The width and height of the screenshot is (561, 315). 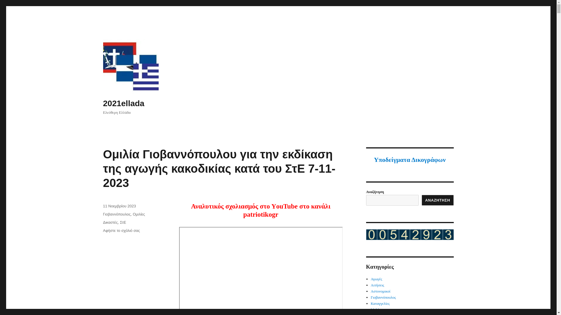 What do you see at coordinates (410, 234) in the screenshot?
I see `counter widget` at bounding box center [410, 234].